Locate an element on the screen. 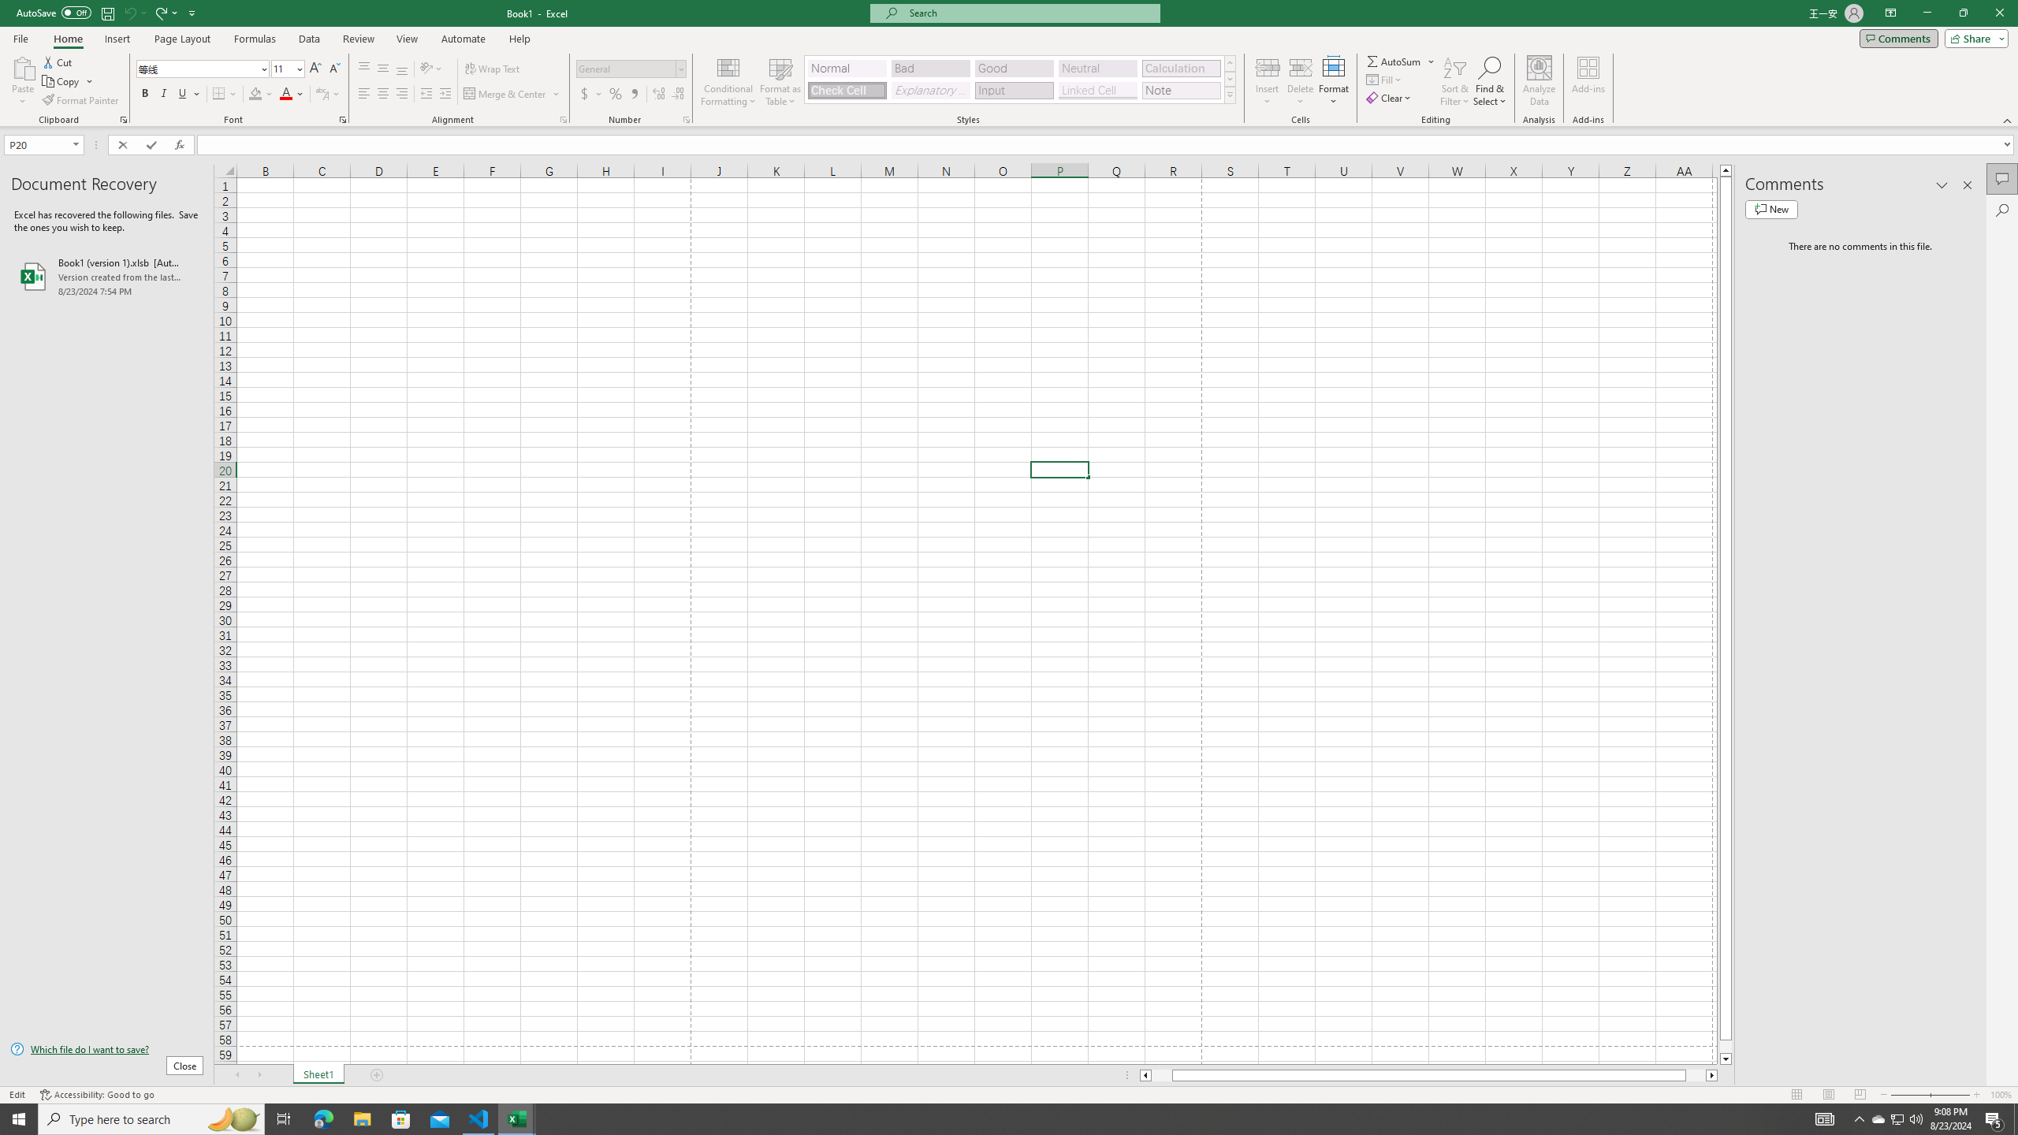 The image size is (2018, 1135). Bad is located at coordinates (930, 68).